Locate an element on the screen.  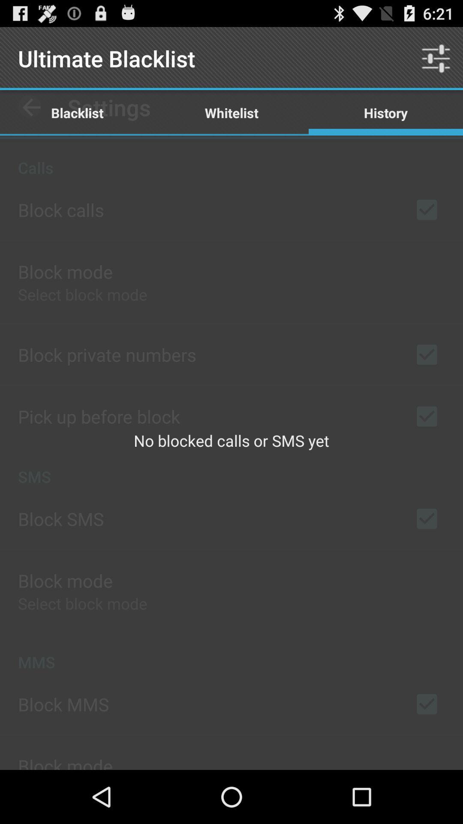
flip to whitelist item is located at coordinates (231, 112).